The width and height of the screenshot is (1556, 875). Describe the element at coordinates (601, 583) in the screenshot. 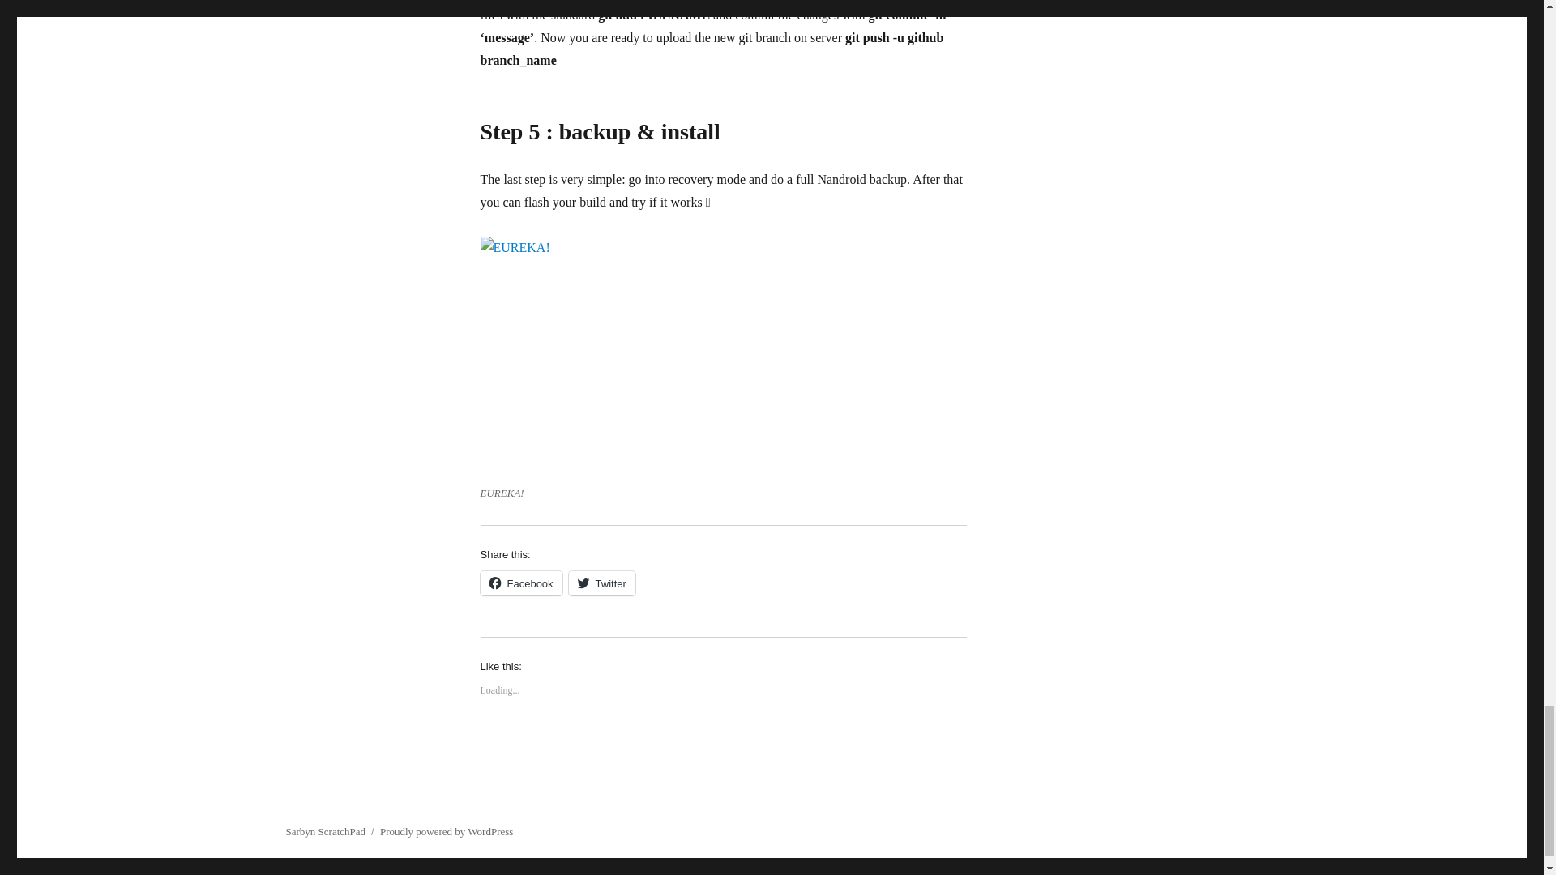

I see `Click to share on Twitter` at that location.